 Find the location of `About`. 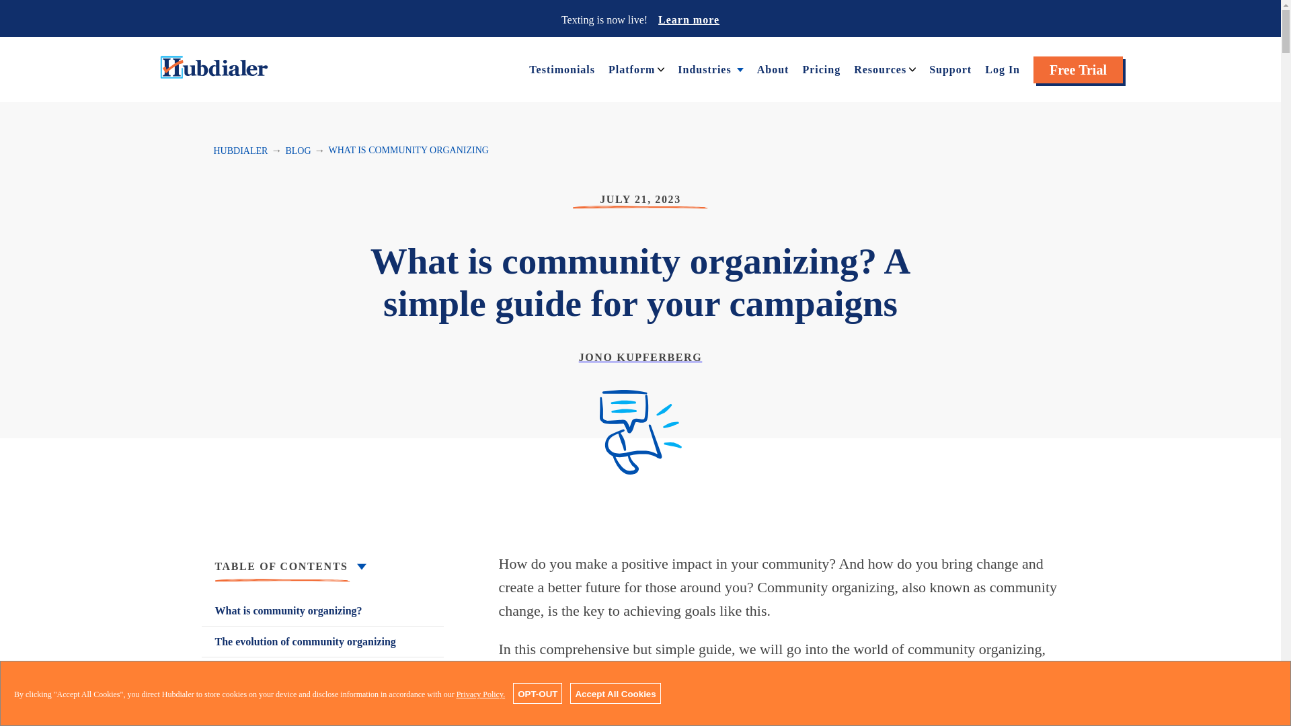

About is located at coordinates (773, 69).